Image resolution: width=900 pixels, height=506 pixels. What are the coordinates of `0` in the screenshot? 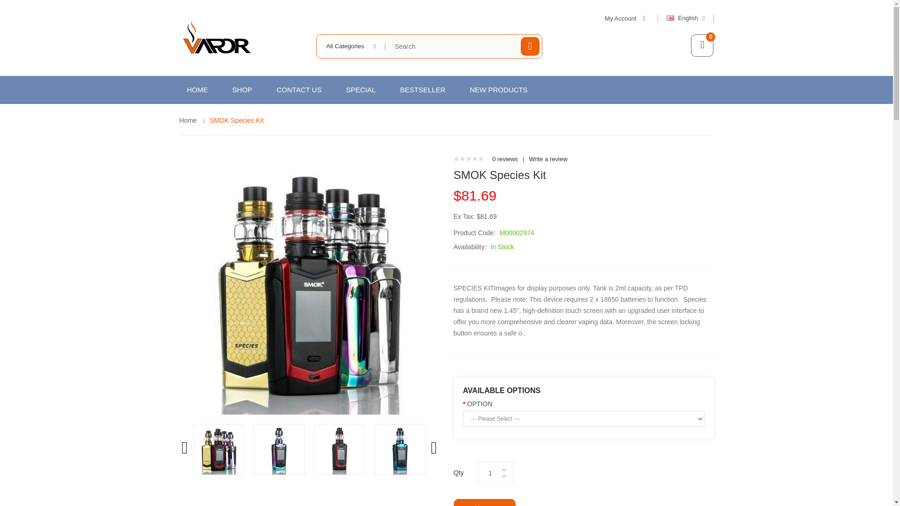 It's located at (702, 45).